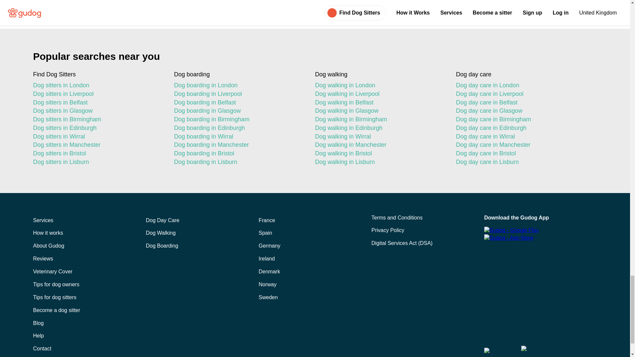 This screenshot has width=635, height=357. What do you see at coordinates (239, 94) in the screenshot?
I see `Dog boarding in Liverpool` at bounding box center [239, 94].